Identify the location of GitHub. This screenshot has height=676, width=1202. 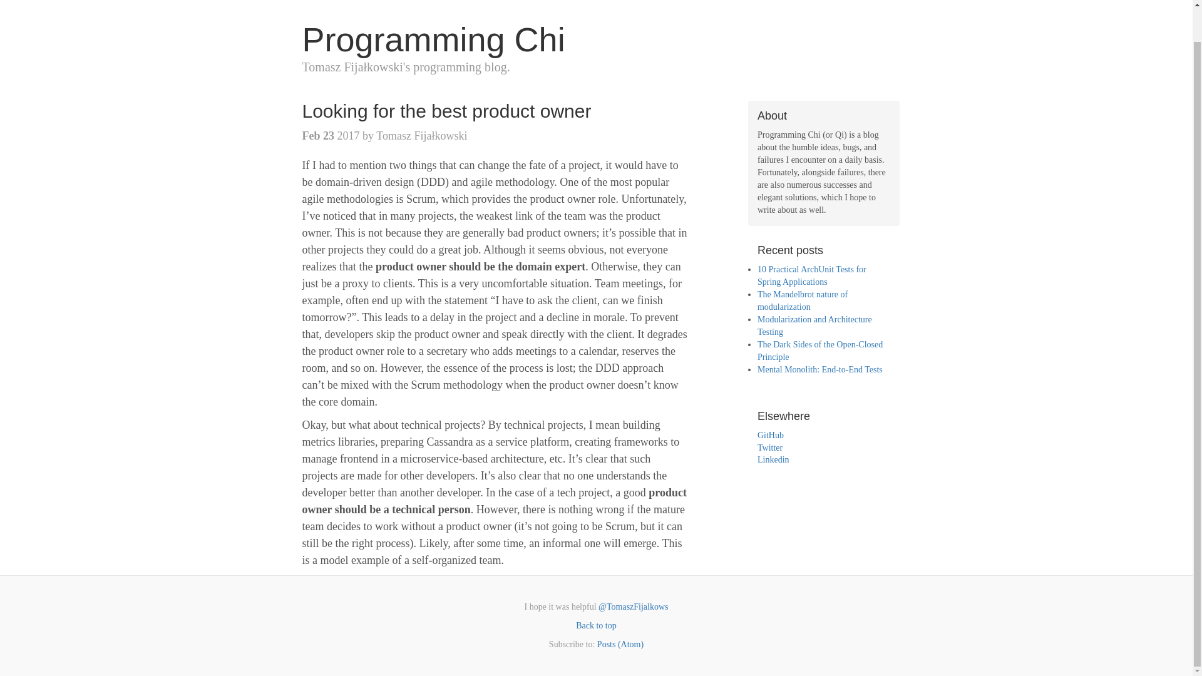
(770, 435).